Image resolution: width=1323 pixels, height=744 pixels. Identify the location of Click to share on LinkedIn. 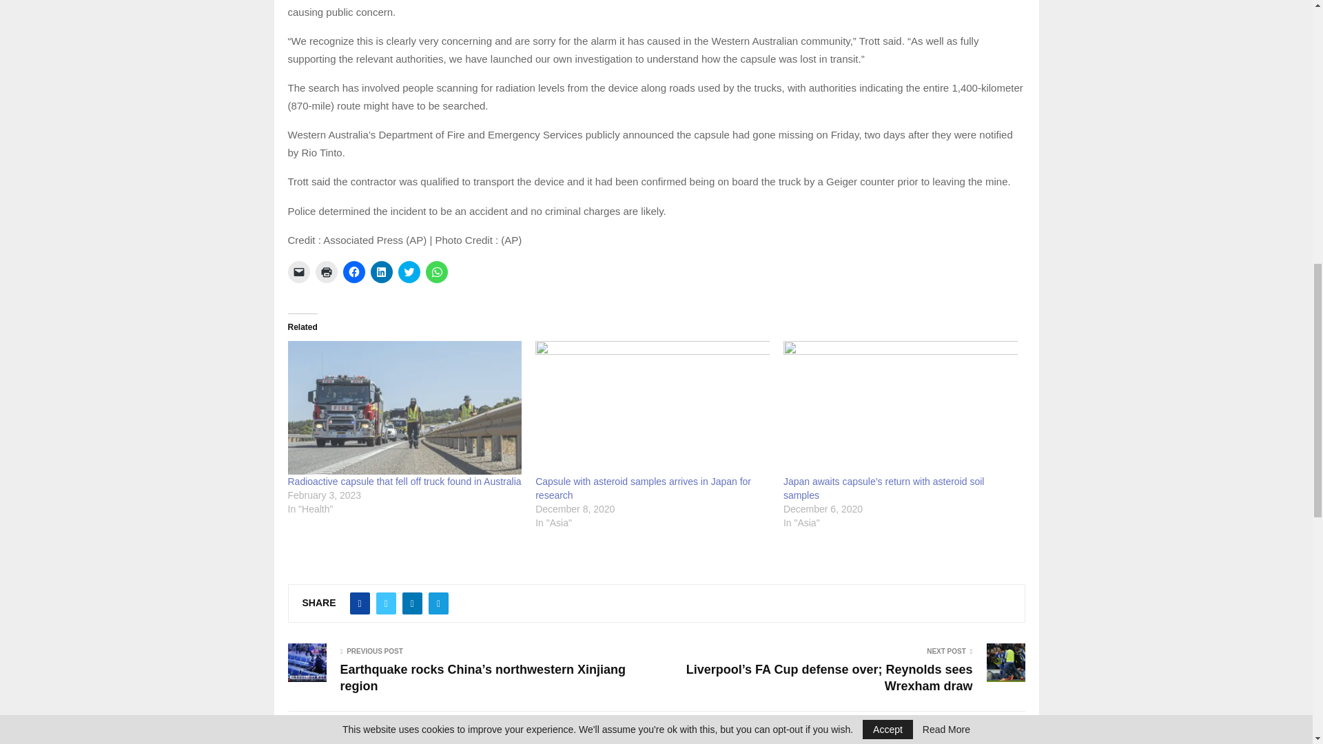
(382, 271).